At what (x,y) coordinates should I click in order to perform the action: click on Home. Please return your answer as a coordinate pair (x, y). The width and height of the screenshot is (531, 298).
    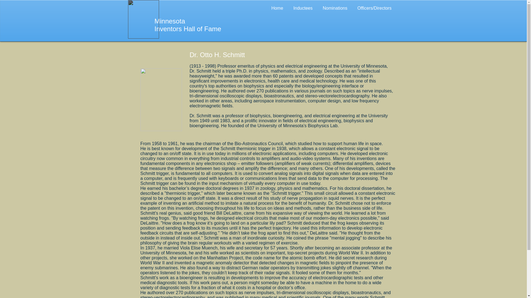
    Looking at the image, I should click on (277, 8).